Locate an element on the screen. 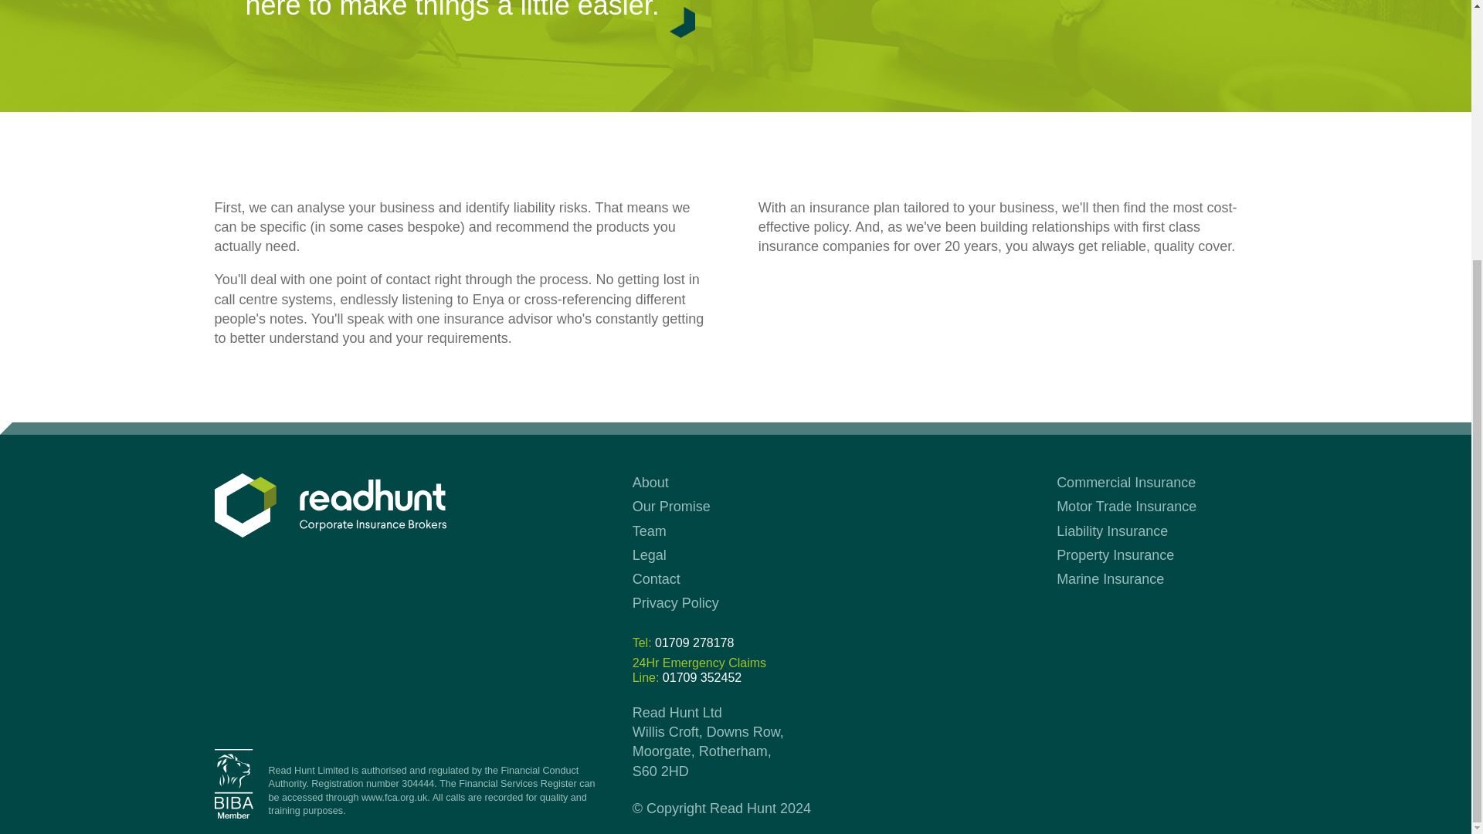  Team is located at coordinates (1110, 579).